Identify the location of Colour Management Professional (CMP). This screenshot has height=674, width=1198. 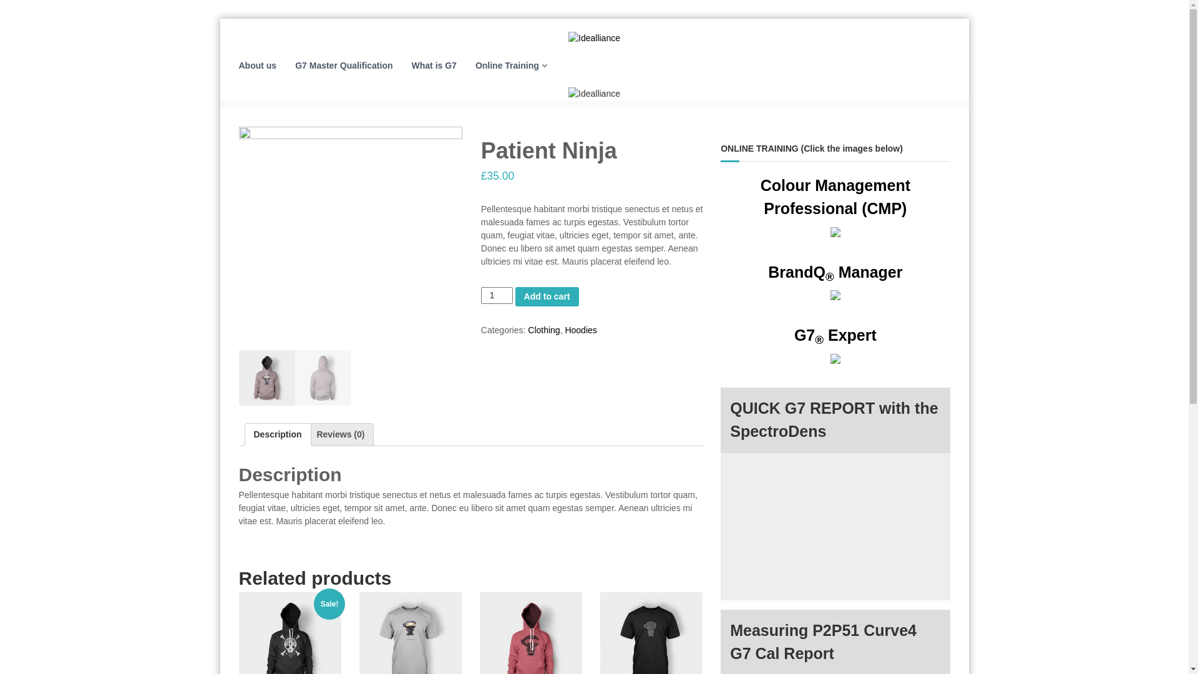
(835, 210).